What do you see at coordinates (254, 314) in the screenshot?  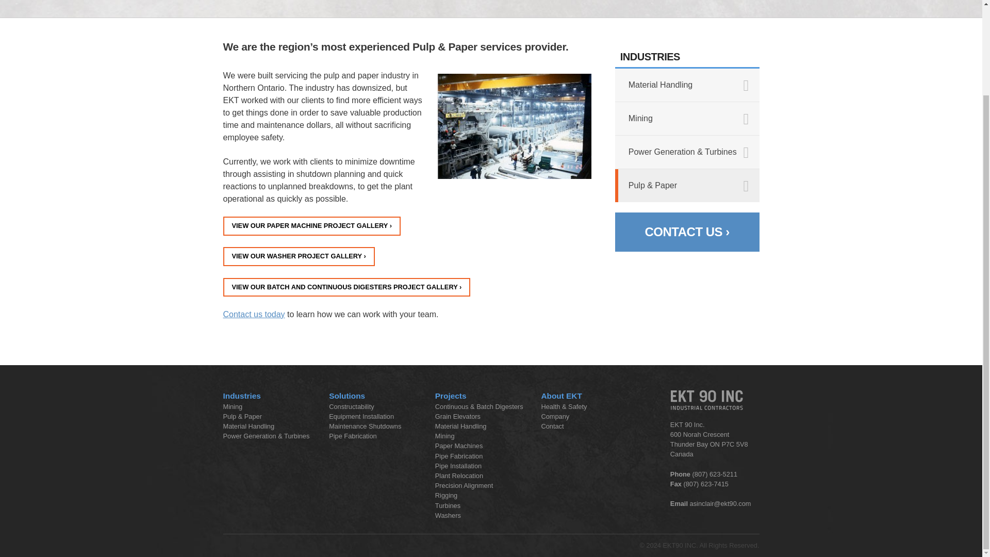 I see `Contact us today` at bounding box center [254, 314].